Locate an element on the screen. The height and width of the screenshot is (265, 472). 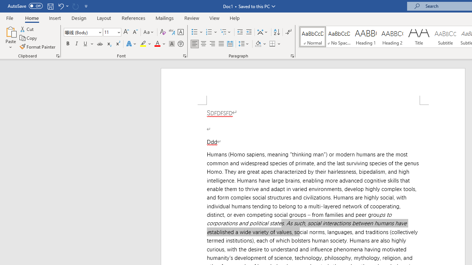
Can't Repeat is located at coordinates (75, 6).